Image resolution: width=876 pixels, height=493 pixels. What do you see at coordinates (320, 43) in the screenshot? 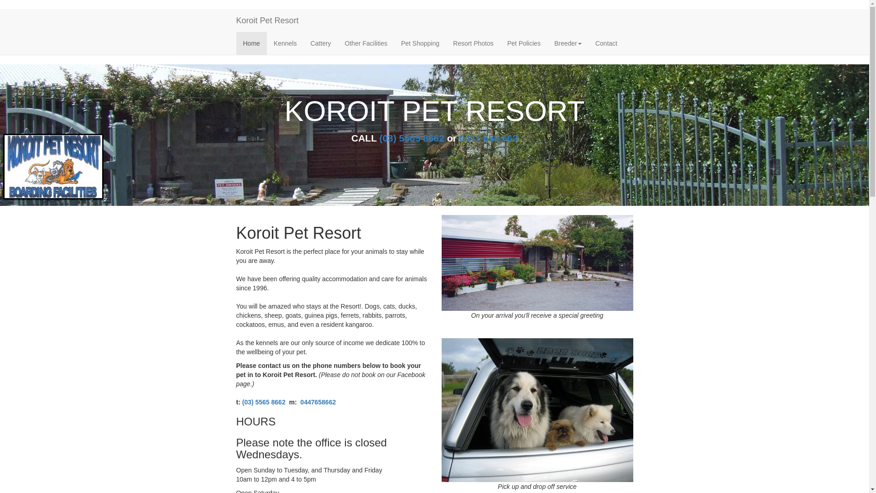
I see `Cattery` at bounding box center [320, 43].